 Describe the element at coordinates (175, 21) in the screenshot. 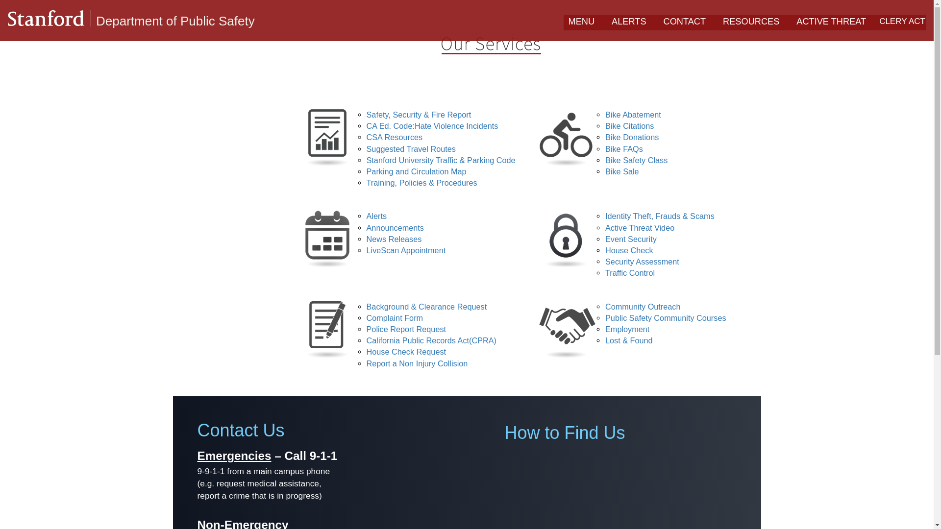

I see `Department of Public Safety` at that location.